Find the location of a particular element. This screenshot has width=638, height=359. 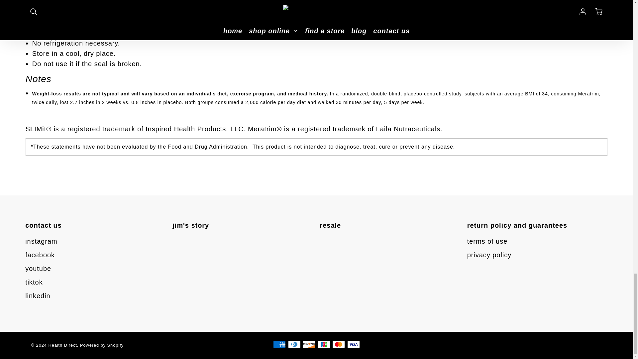

Visa is located at coordinates (353, 344).